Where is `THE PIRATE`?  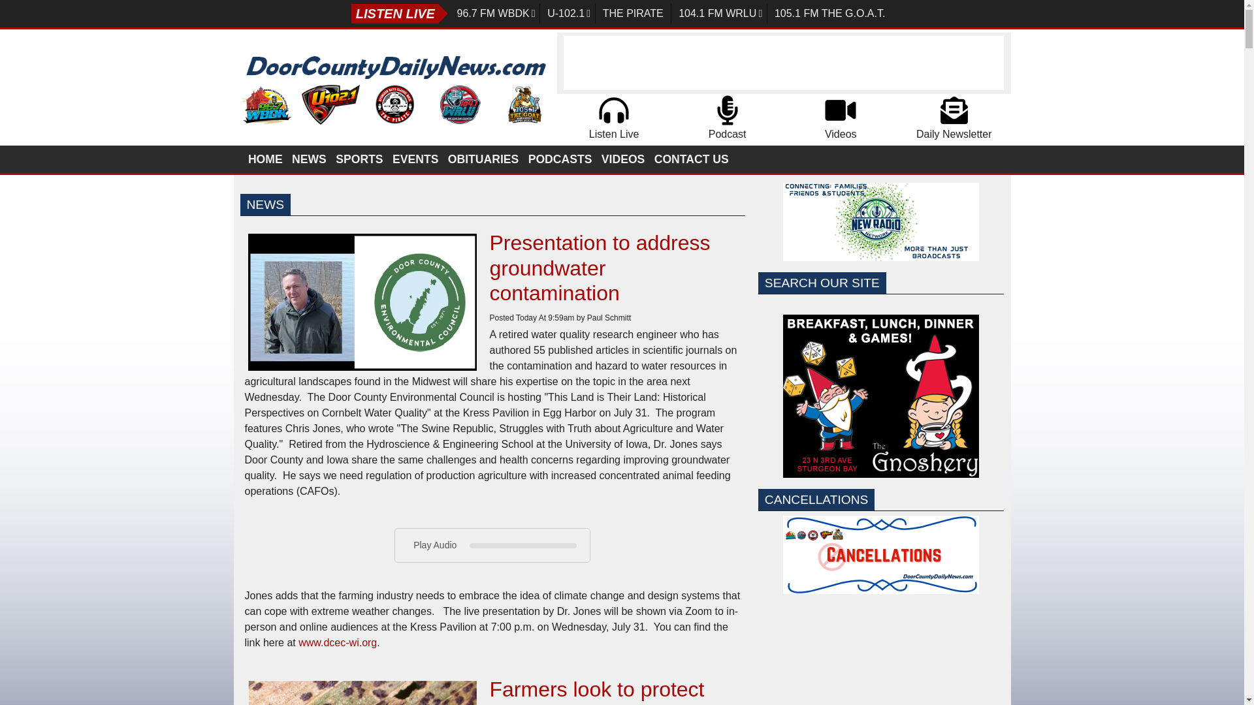
THE PIRATE is located at coordinates (633, 13).